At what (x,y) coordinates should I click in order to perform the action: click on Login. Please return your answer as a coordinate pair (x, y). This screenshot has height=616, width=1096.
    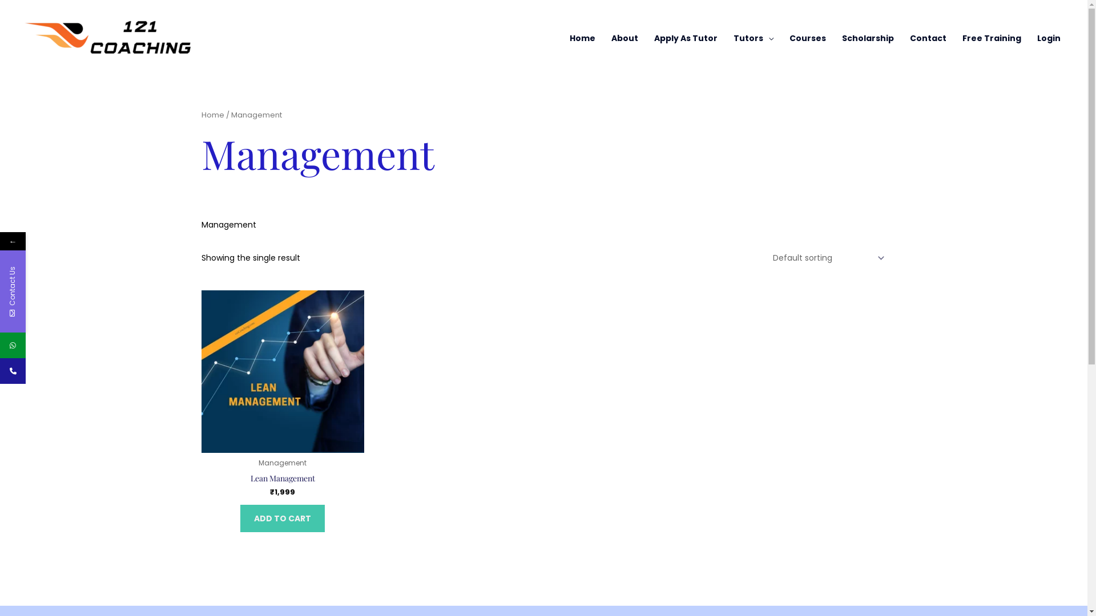
    Looking at the image, I should click on (1049, 38).